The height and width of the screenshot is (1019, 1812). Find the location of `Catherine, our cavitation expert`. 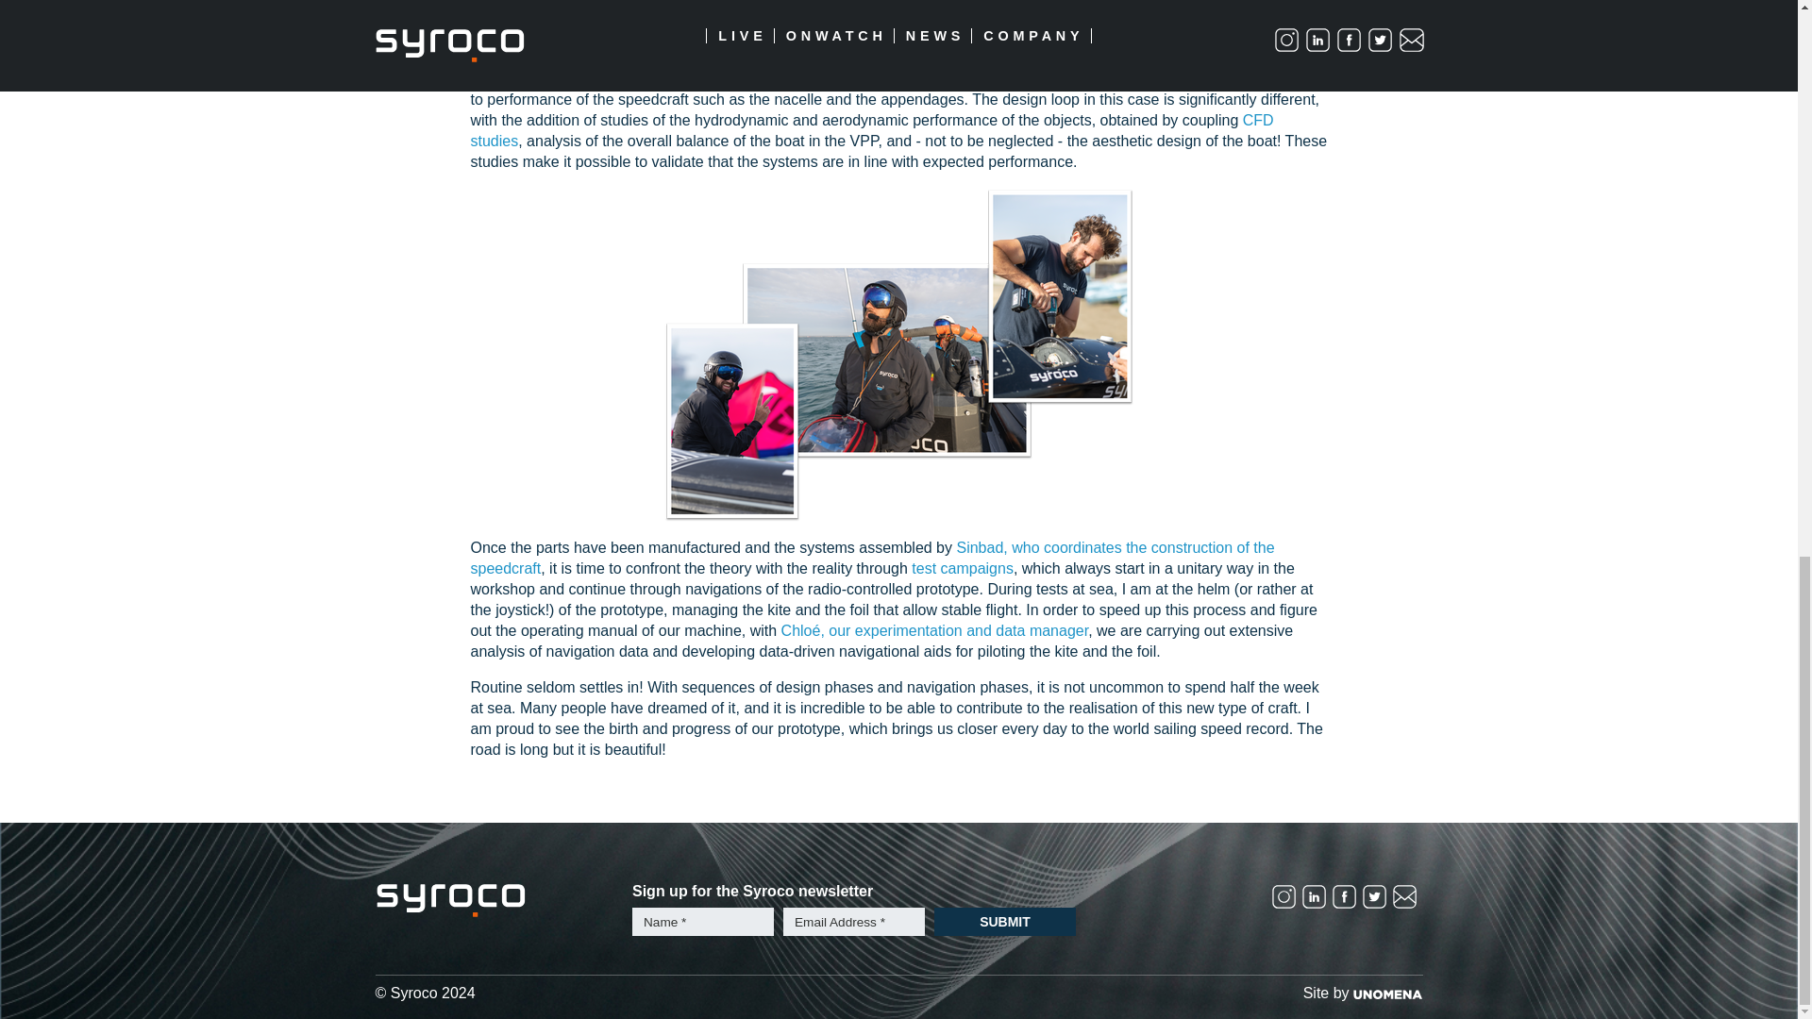

Catherine, our cavitation expert is located at coordinates (974, 77).